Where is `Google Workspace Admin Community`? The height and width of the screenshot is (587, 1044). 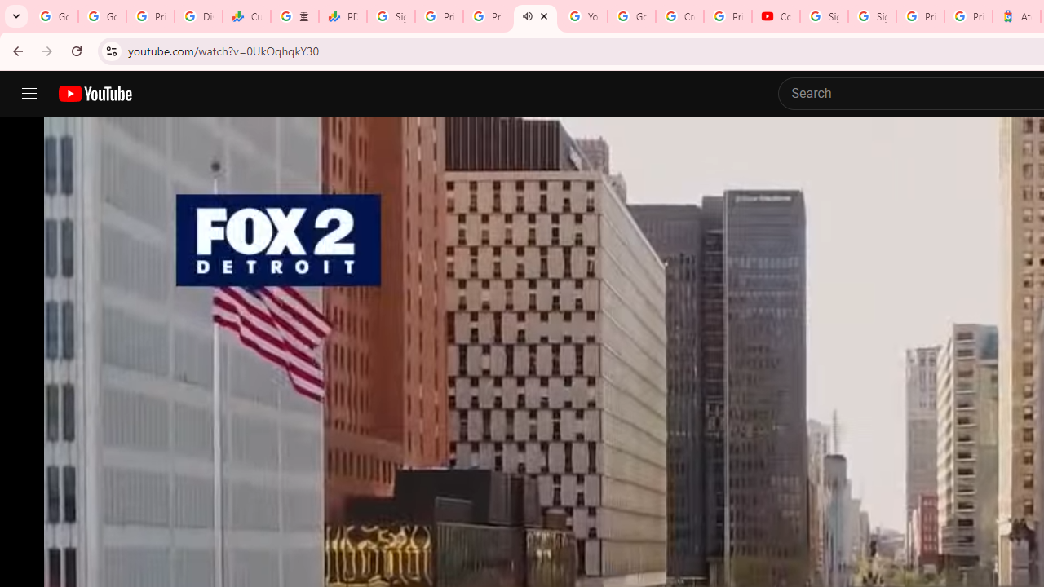
Google Workspace Admin Community is located at coordinates (54, 16).